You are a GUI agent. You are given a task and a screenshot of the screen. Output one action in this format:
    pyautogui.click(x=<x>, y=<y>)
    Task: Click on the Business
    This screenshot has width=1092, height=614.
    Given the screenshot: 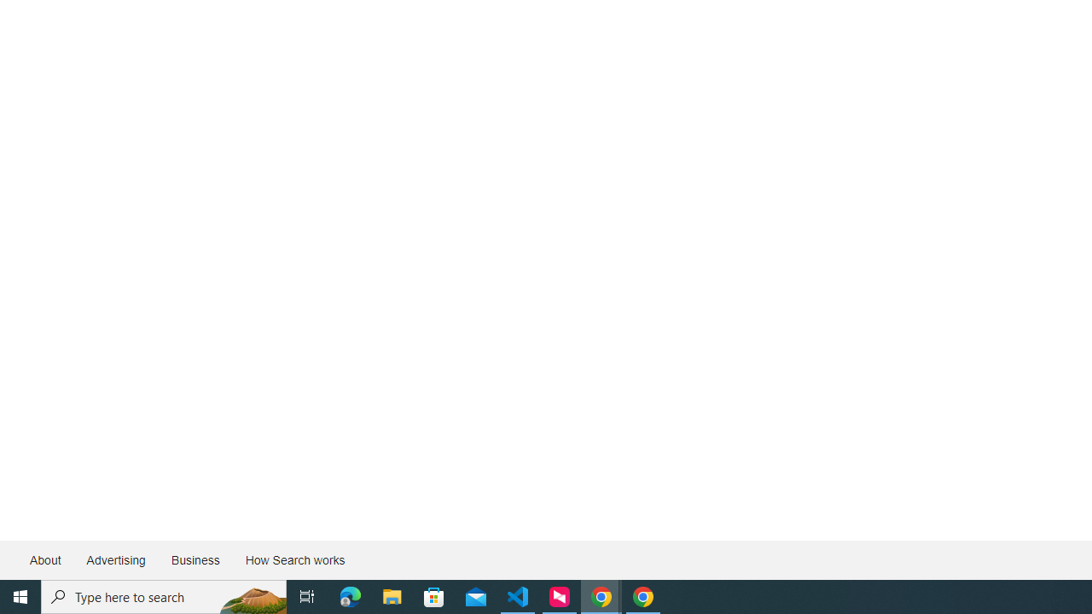 What is the action you would take?
    pyautogui.click(x=195, y=559)
    